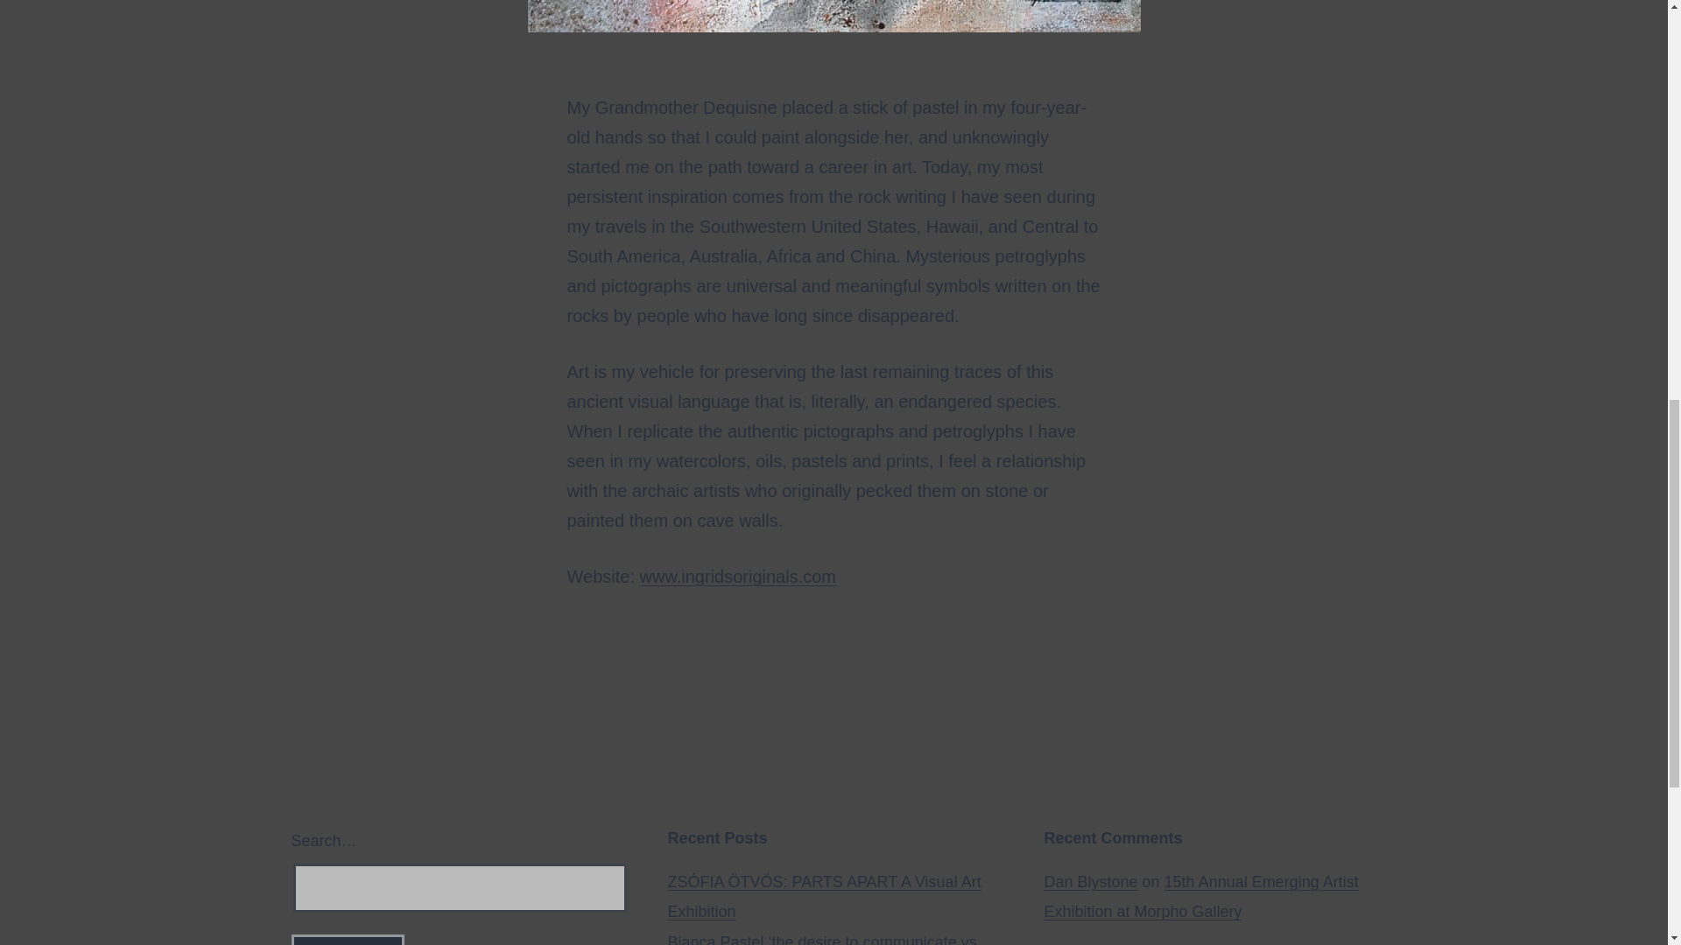 Image resolution: width=1681 pixels, height=945 pixels. I want to click on 15th Annual Emerging Artist Exhibition at Morpho Gallery, so click(1201, 896).